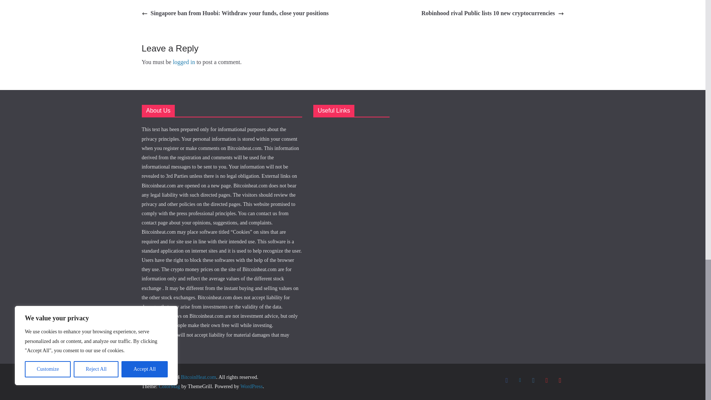  Describe the element at coordinates (170, 386) in the screenshot. I see `ColorMag` at that location.